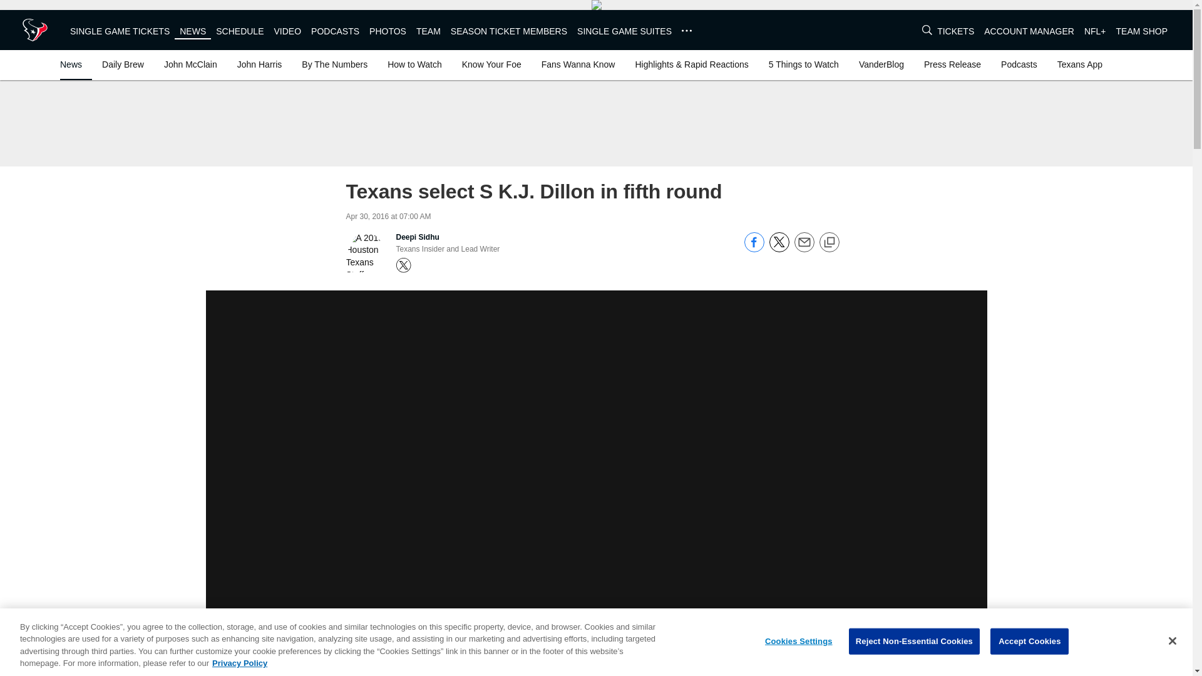 Image resolution: width=1202 pixels, height=676 pixels. I want to click on Fans Wanna Know, so click(578, 64).